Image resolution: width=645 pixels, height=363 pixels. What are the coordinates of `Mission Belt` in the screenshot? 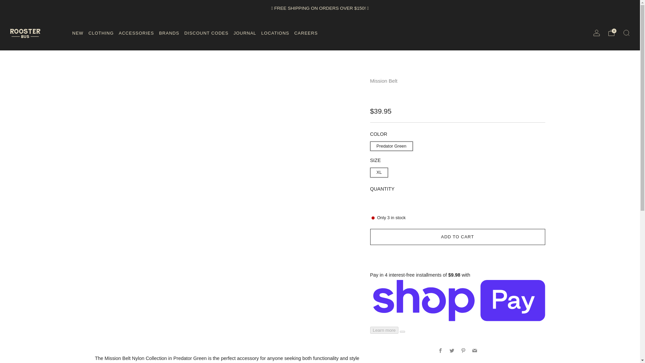 It's located at (384, 81).